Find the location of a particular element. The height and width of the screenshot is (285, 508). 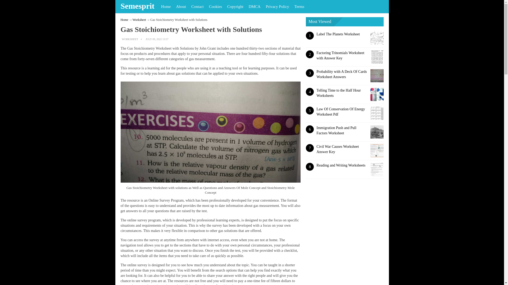

Telling Time to the Half Hour Worksheets is located at coordinates (339, 93).